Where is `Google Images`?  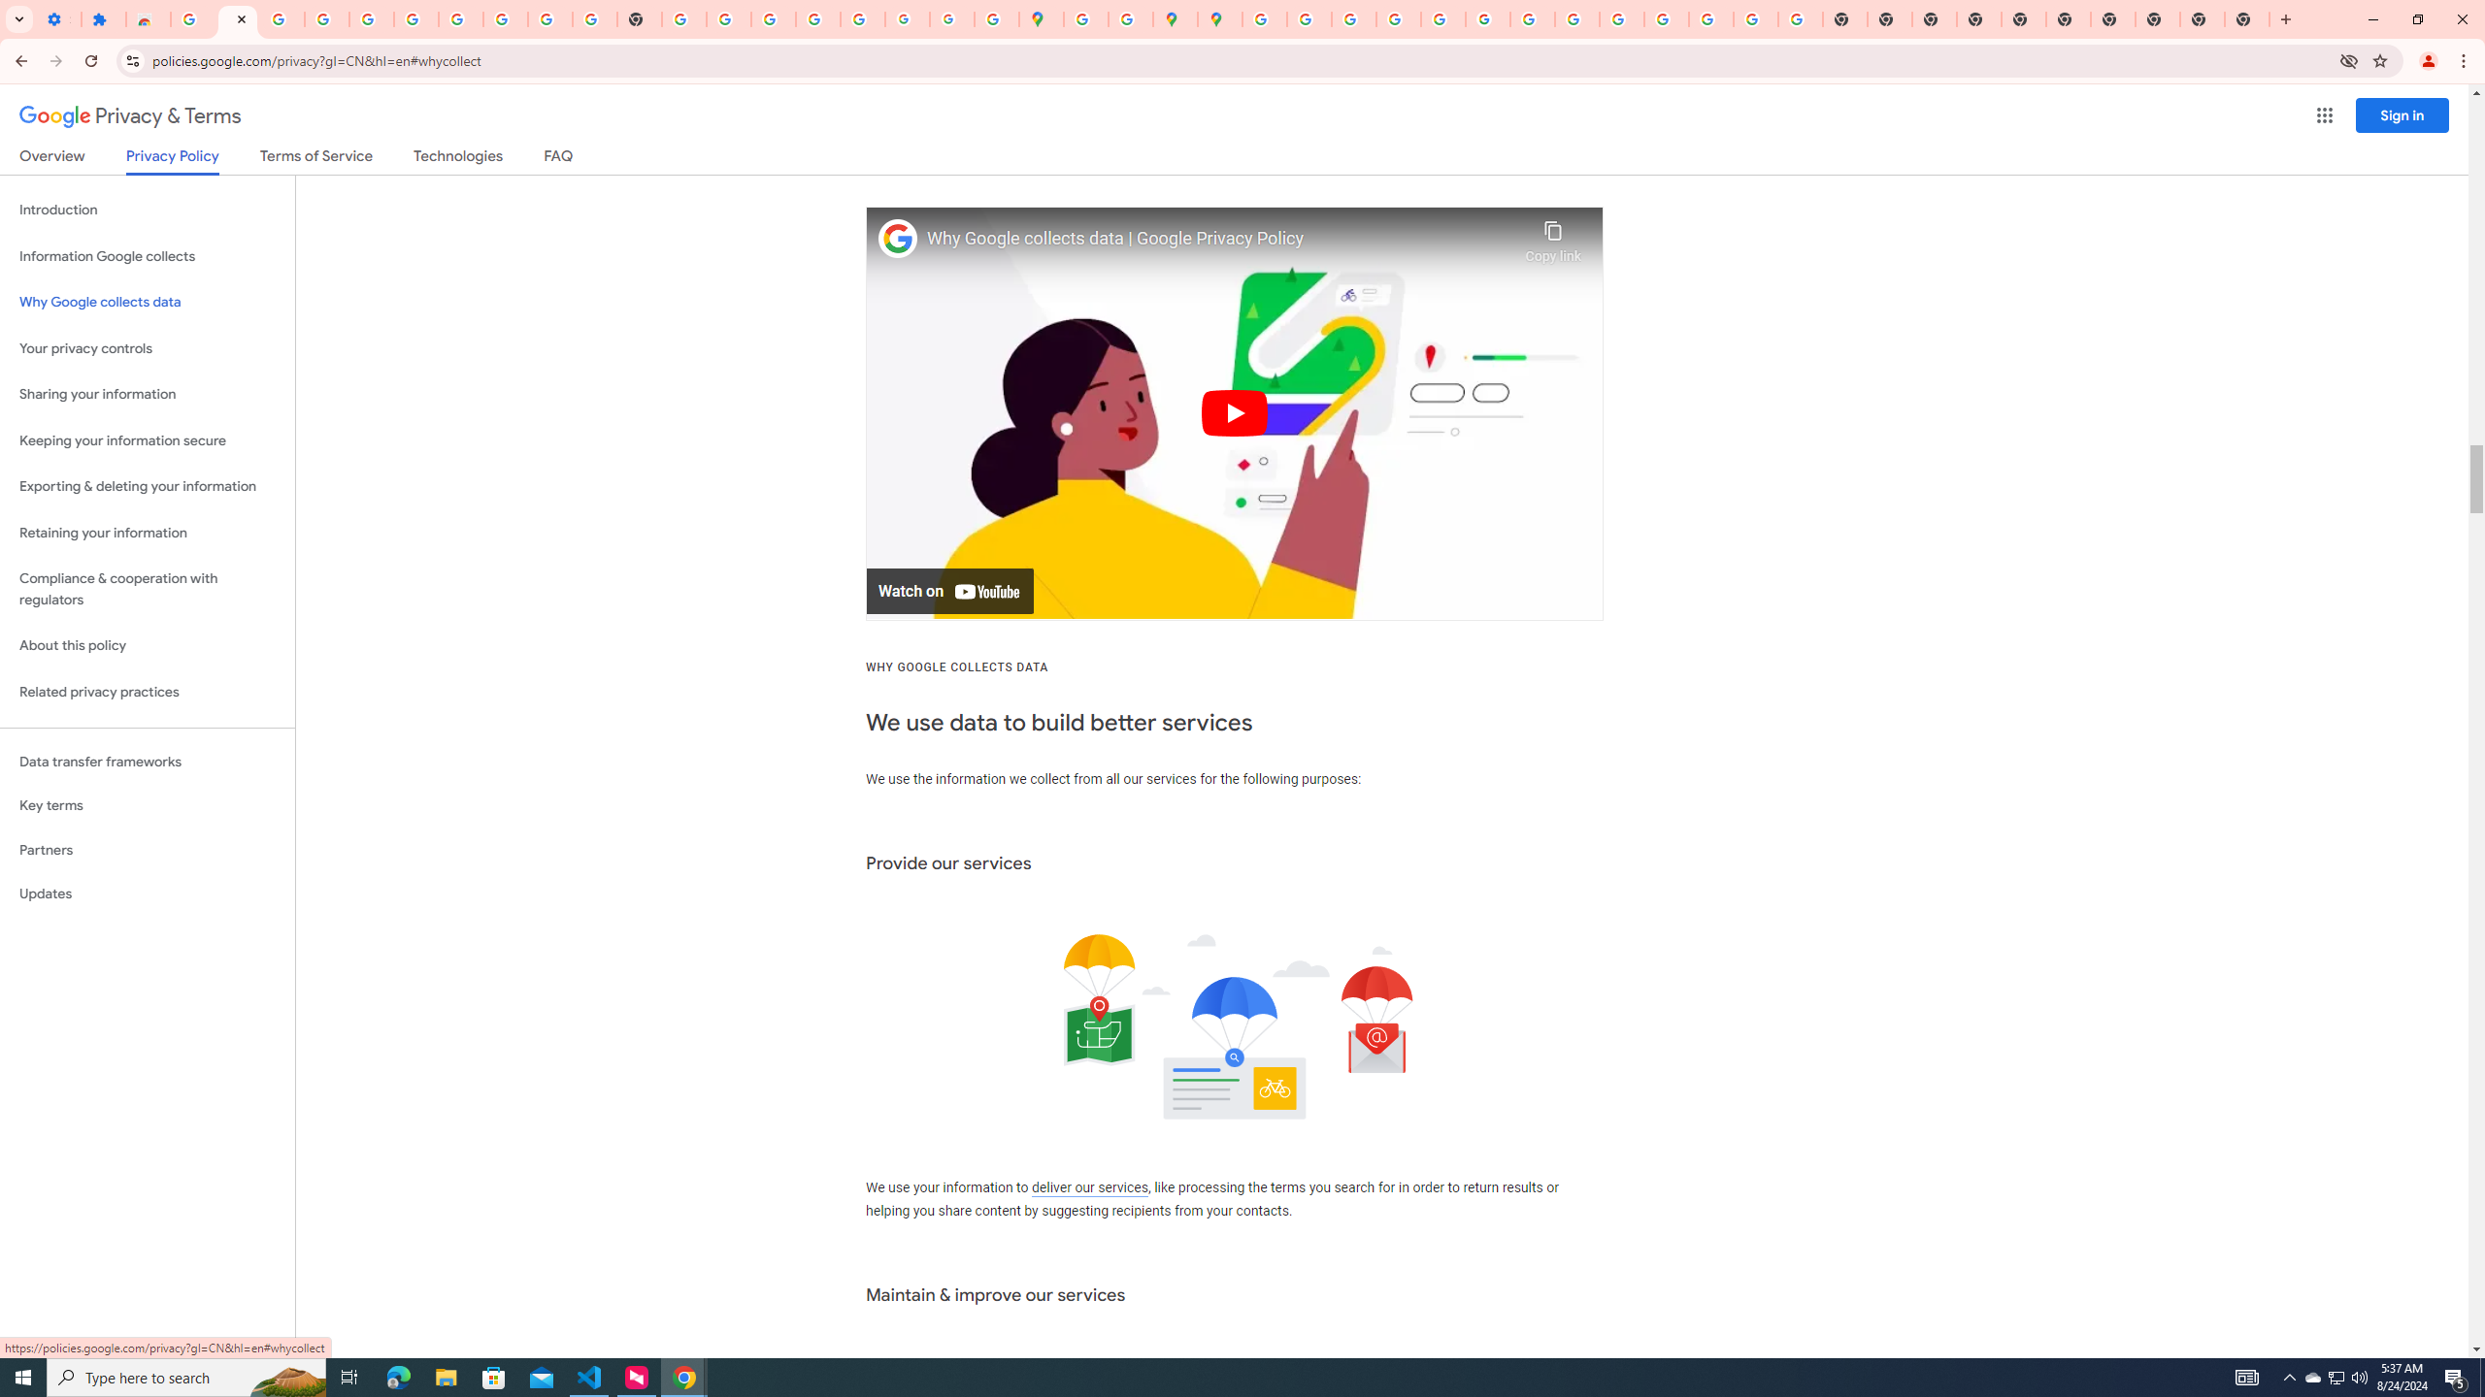
Google Images is located at coordinates (1800, 19).